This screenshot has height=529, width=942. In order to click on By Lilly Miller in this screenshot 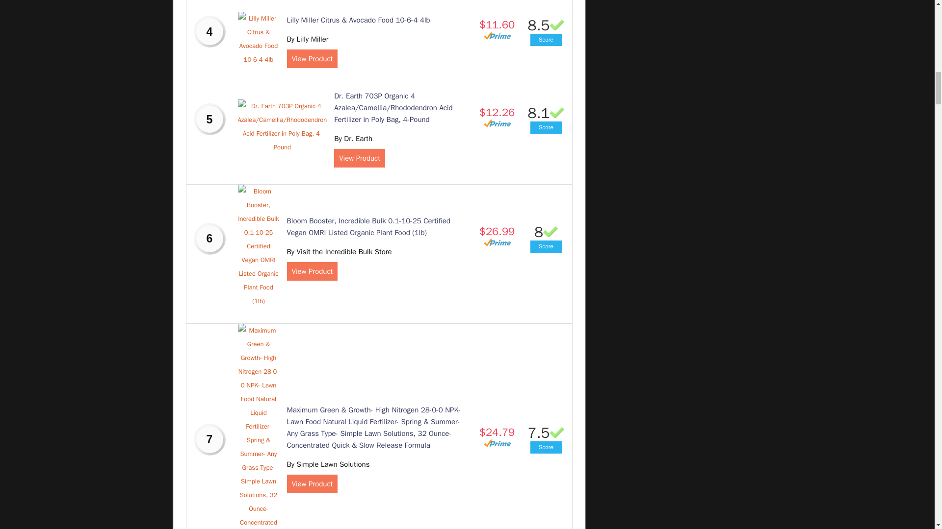, I will do `click(307, 39)`.